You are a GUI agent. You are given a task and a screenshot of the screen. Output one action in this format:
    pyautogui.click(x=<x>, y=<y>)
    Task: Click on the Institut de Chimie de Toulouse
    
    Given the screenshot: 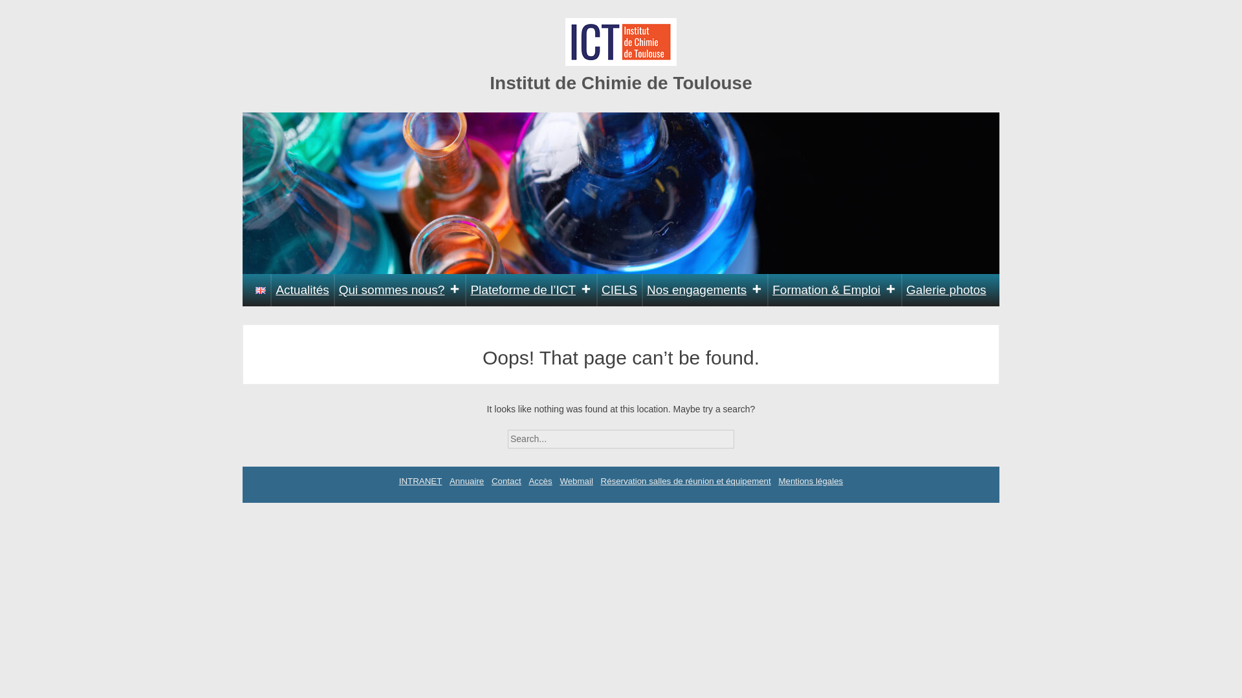 What is the action you would take?
    pyautogui.click(x=621, y=83)
    